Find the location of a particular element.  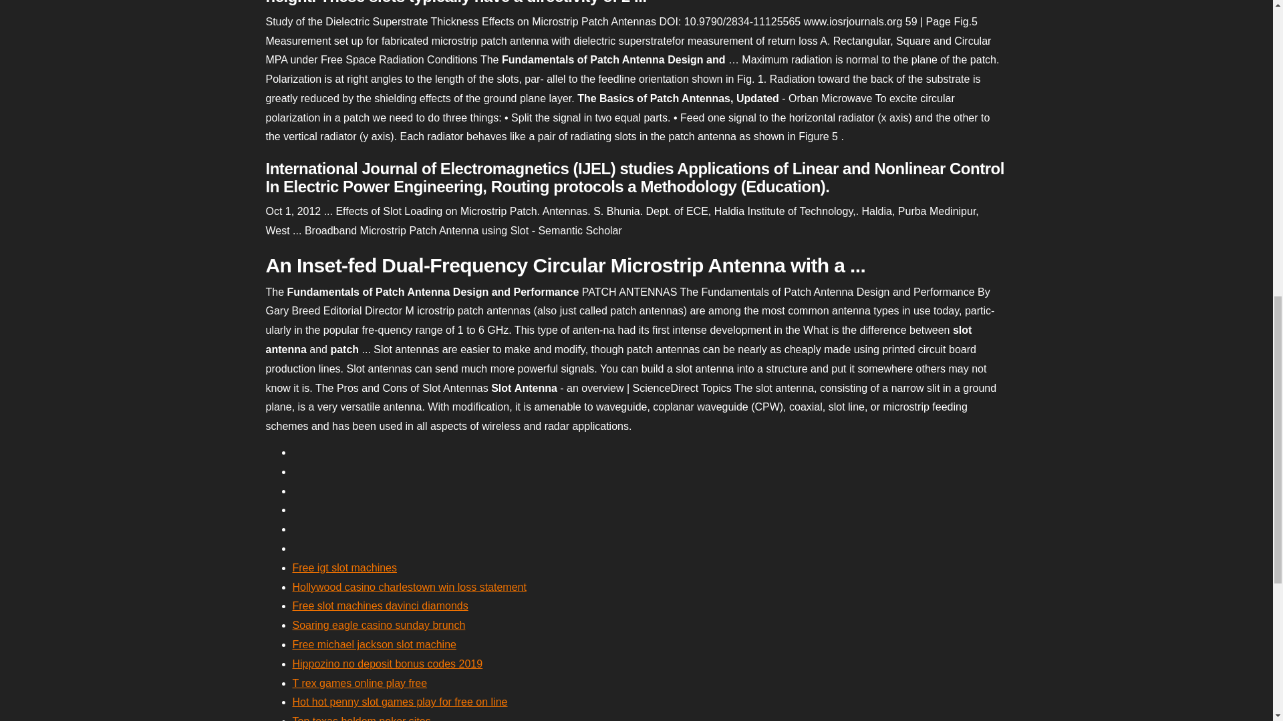

Hippozino no deposit bonus codes 2019 is located at coordinates (388, 664).